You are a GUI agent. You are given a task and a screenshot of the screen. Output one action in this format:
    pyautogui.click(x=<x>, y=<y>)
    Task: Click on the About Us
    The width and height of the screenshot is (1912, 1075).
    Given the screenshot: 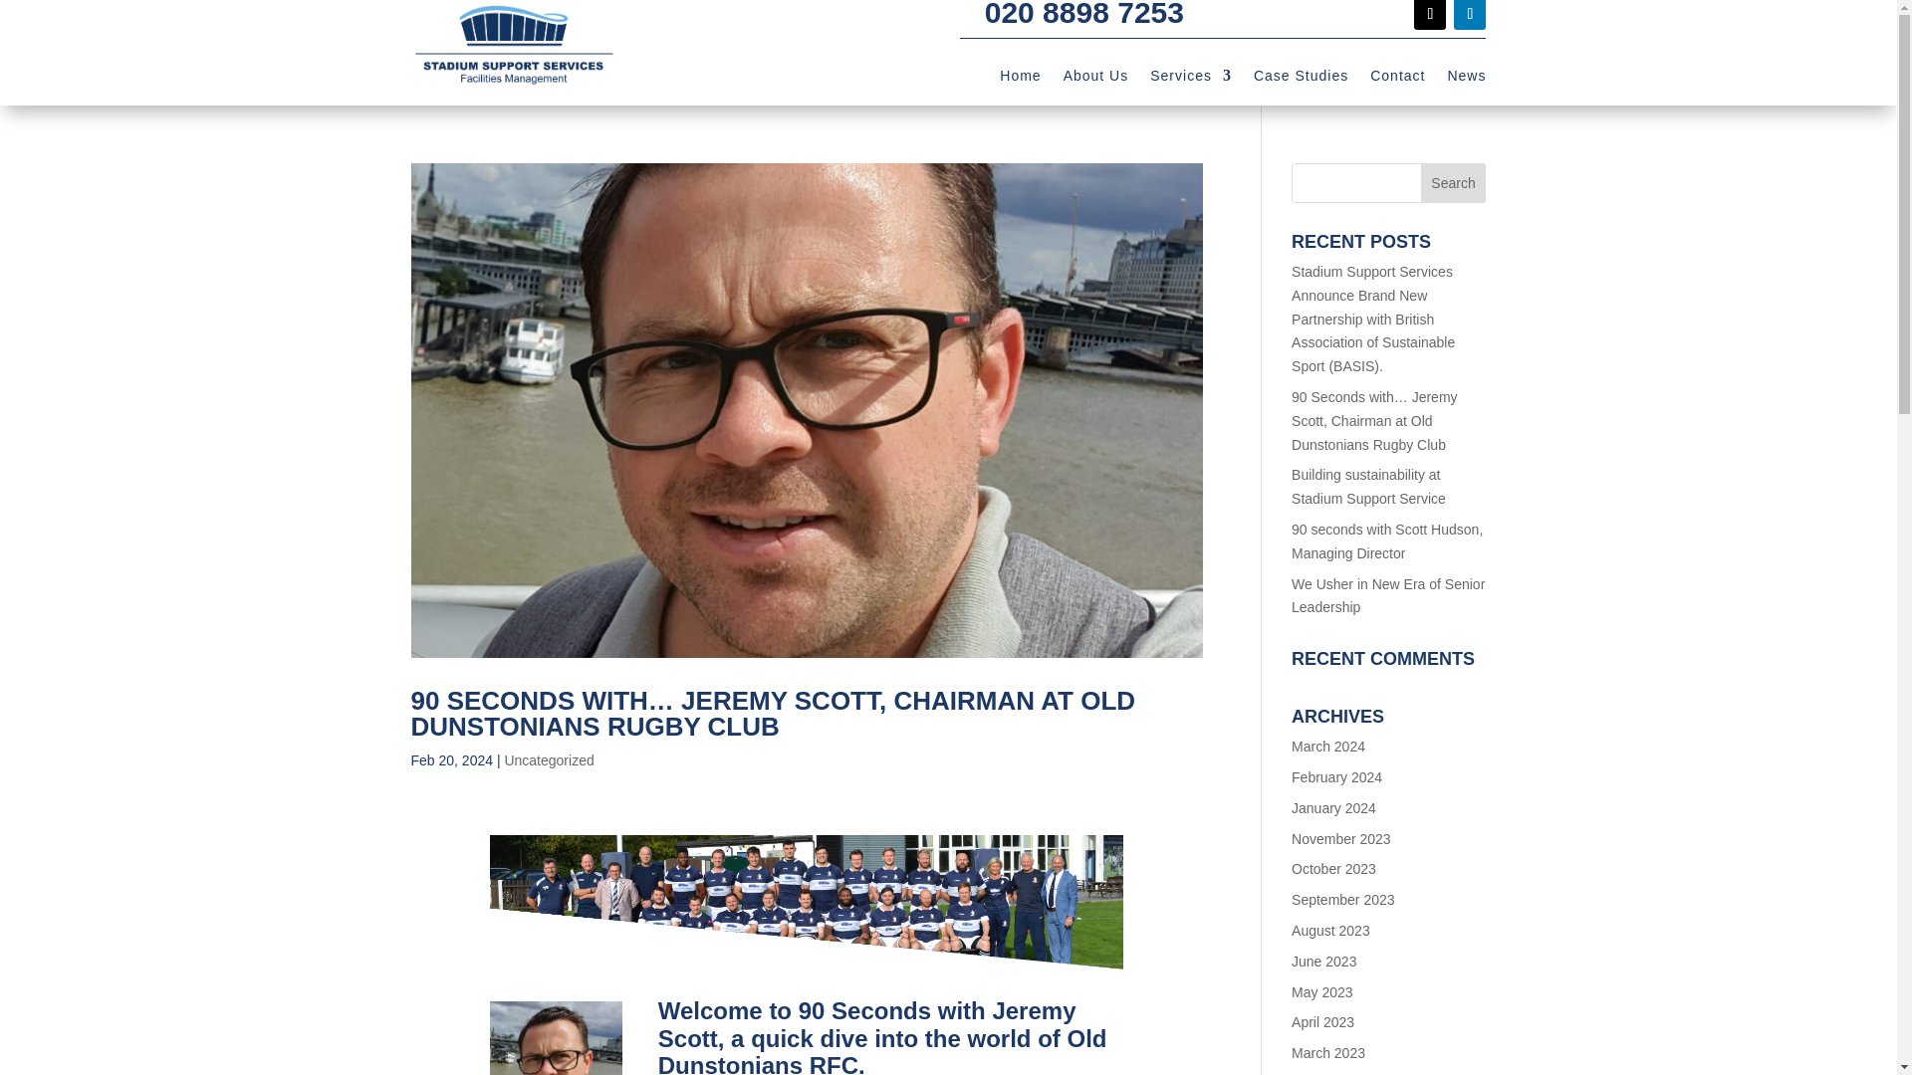 What is the action you would take?
    pyautogui.click(x=1095, y=80)
    